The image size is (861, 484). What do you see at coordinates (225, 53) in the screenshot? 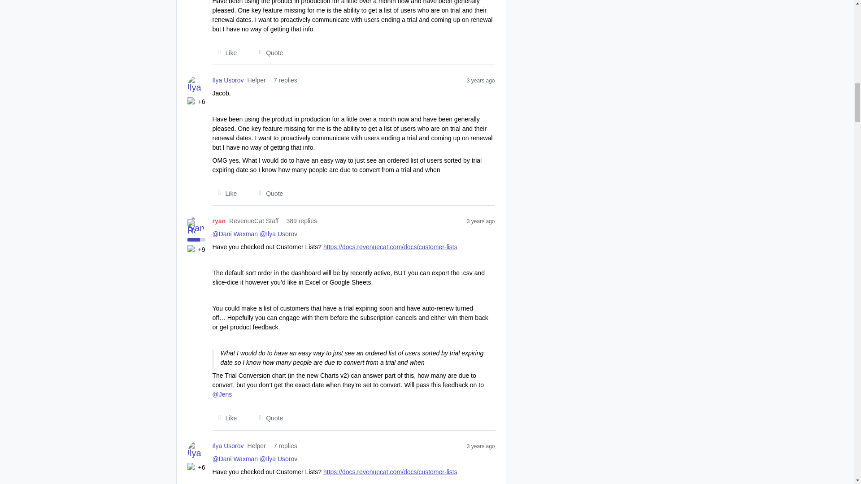
I see `Like` at bounding box center [225, 53].